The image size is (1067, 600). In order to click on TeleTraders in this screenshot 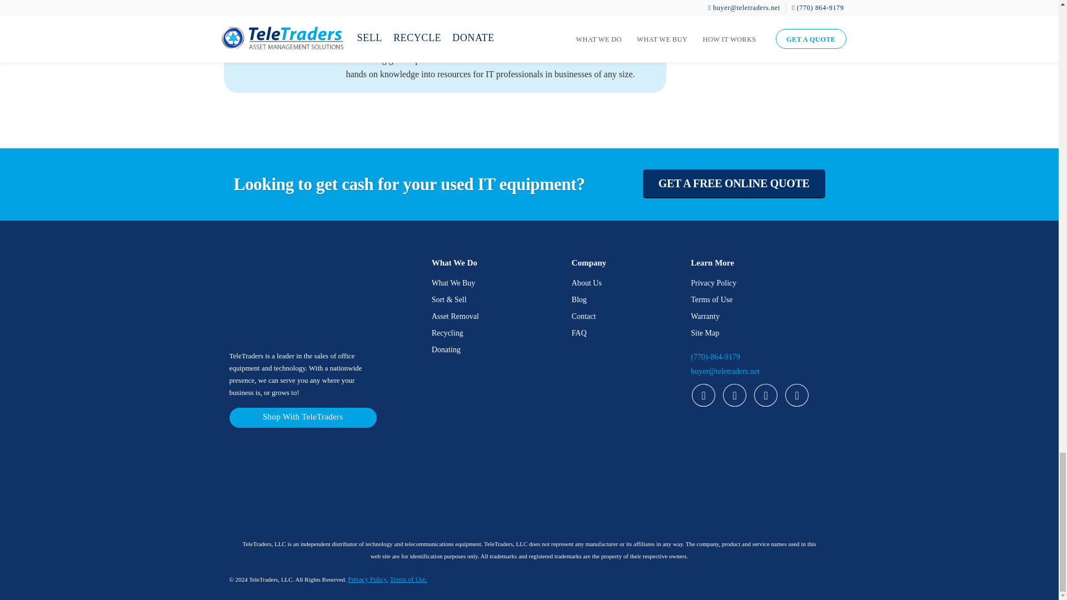, I will do `click(298, 480)`.